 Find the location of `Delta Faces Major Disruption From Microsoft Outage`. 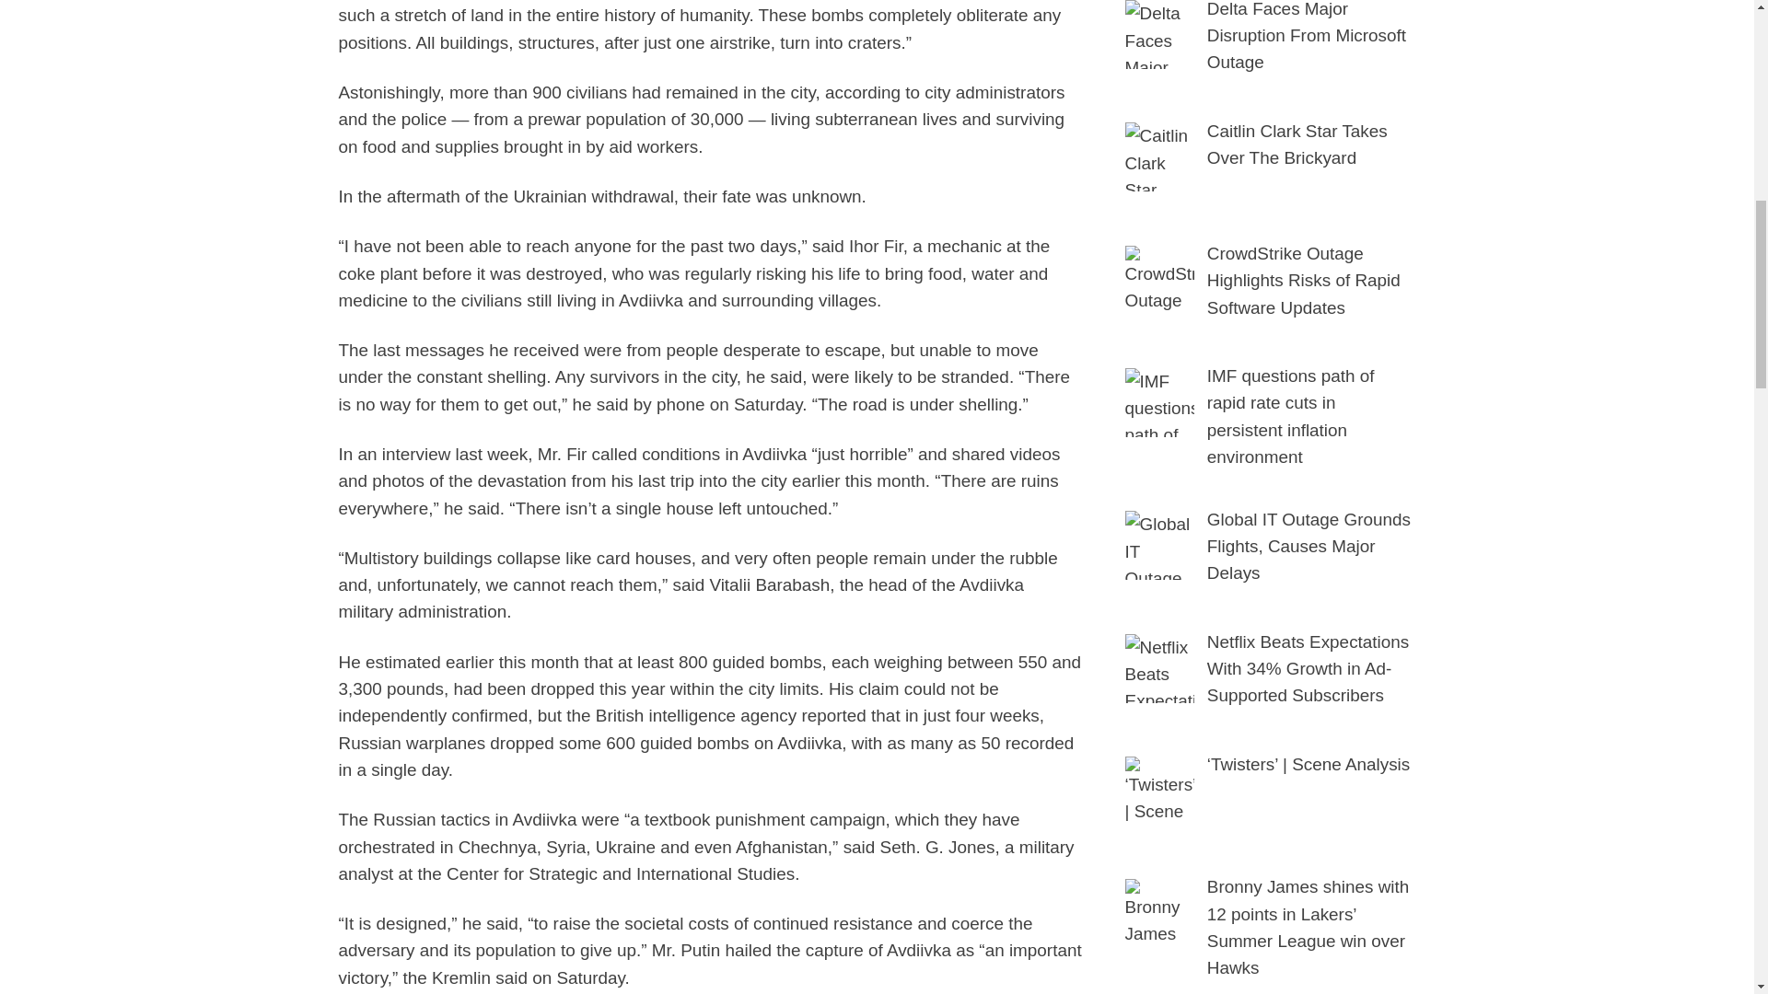

Delta Faces Major Disruption From Microsoft Outage is located at coordinates (1306, 36).